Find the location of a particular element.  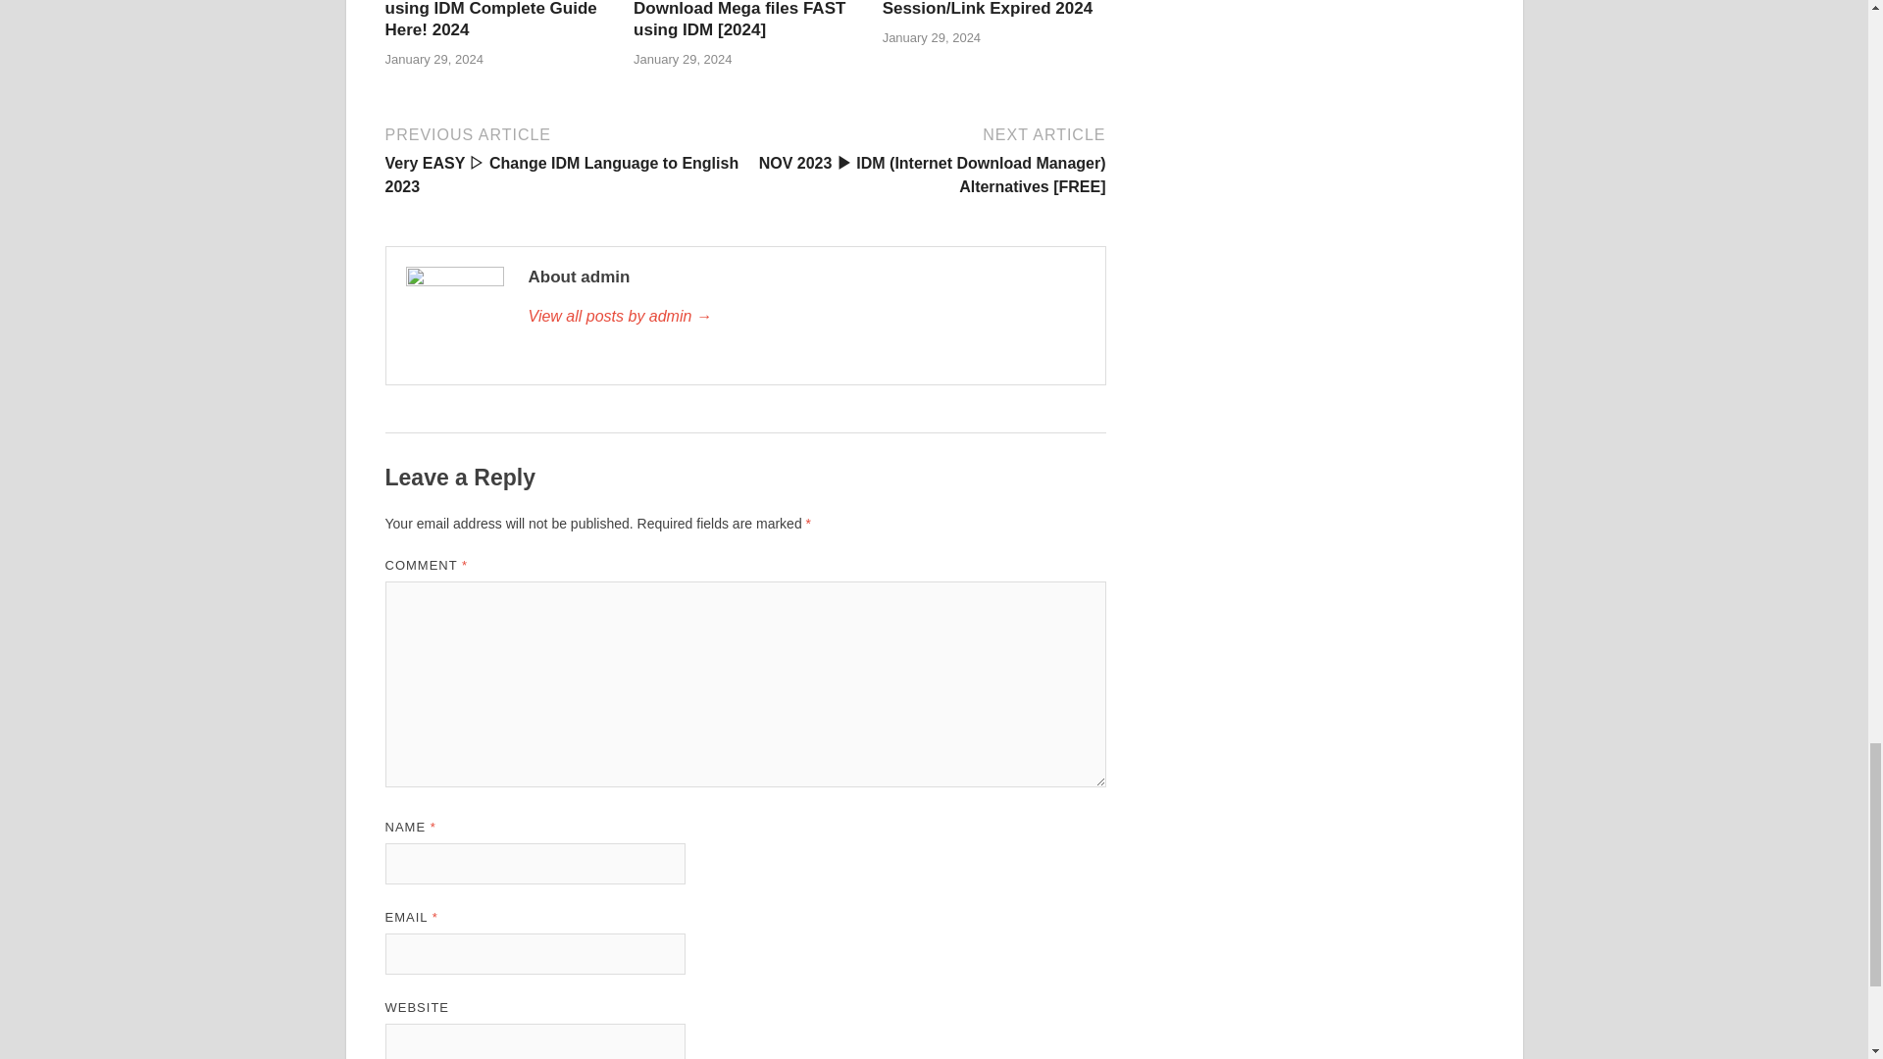

admin is located at coordinates (805, 316).